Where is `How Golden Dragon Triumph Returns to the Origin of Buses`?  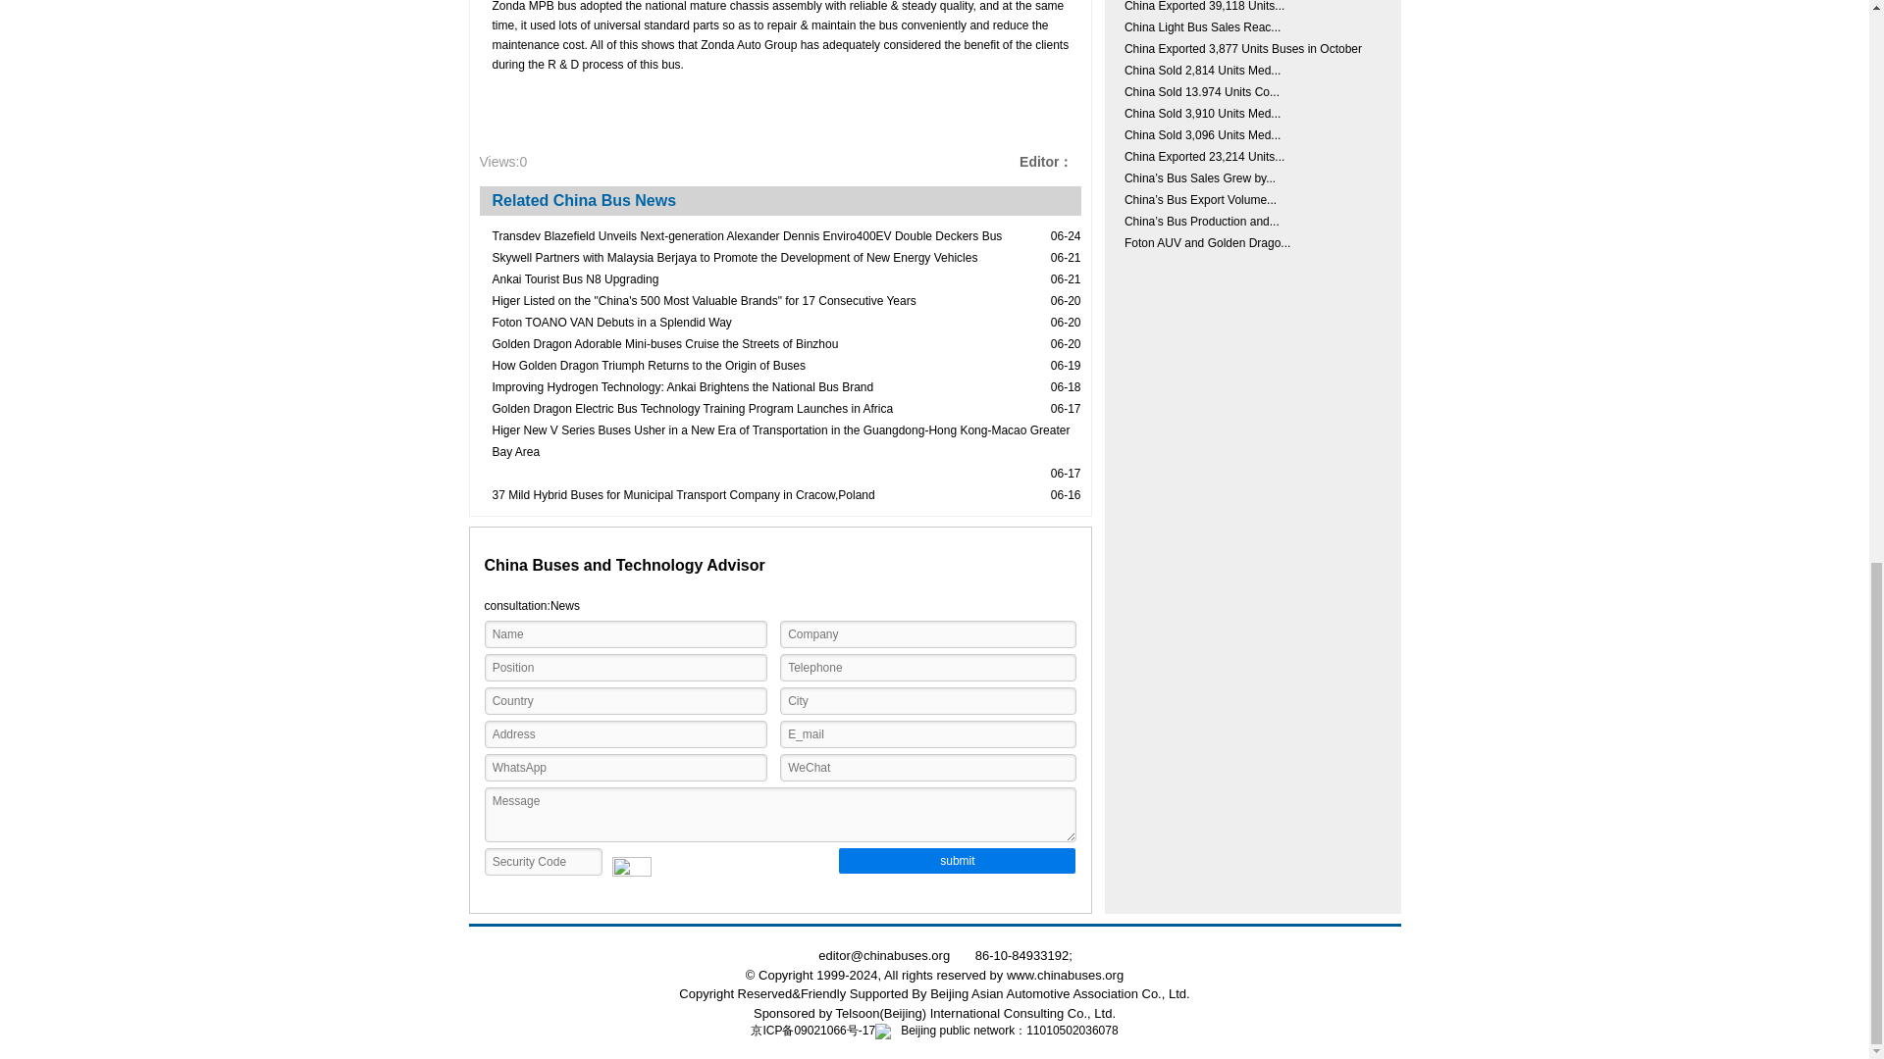
How Golden Dragon Triumph Returns to the Origin of Buses is located at coordinates (649, 365).